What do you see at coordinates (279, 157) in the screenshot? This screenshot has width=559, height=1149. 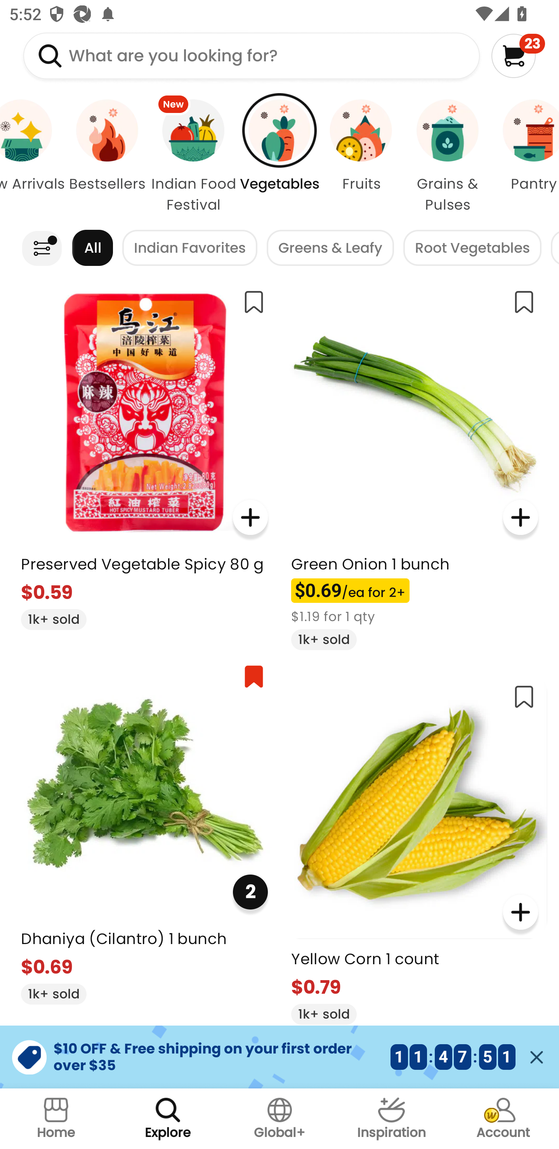 I see `Vegetables` at bounding box center [279, 157].